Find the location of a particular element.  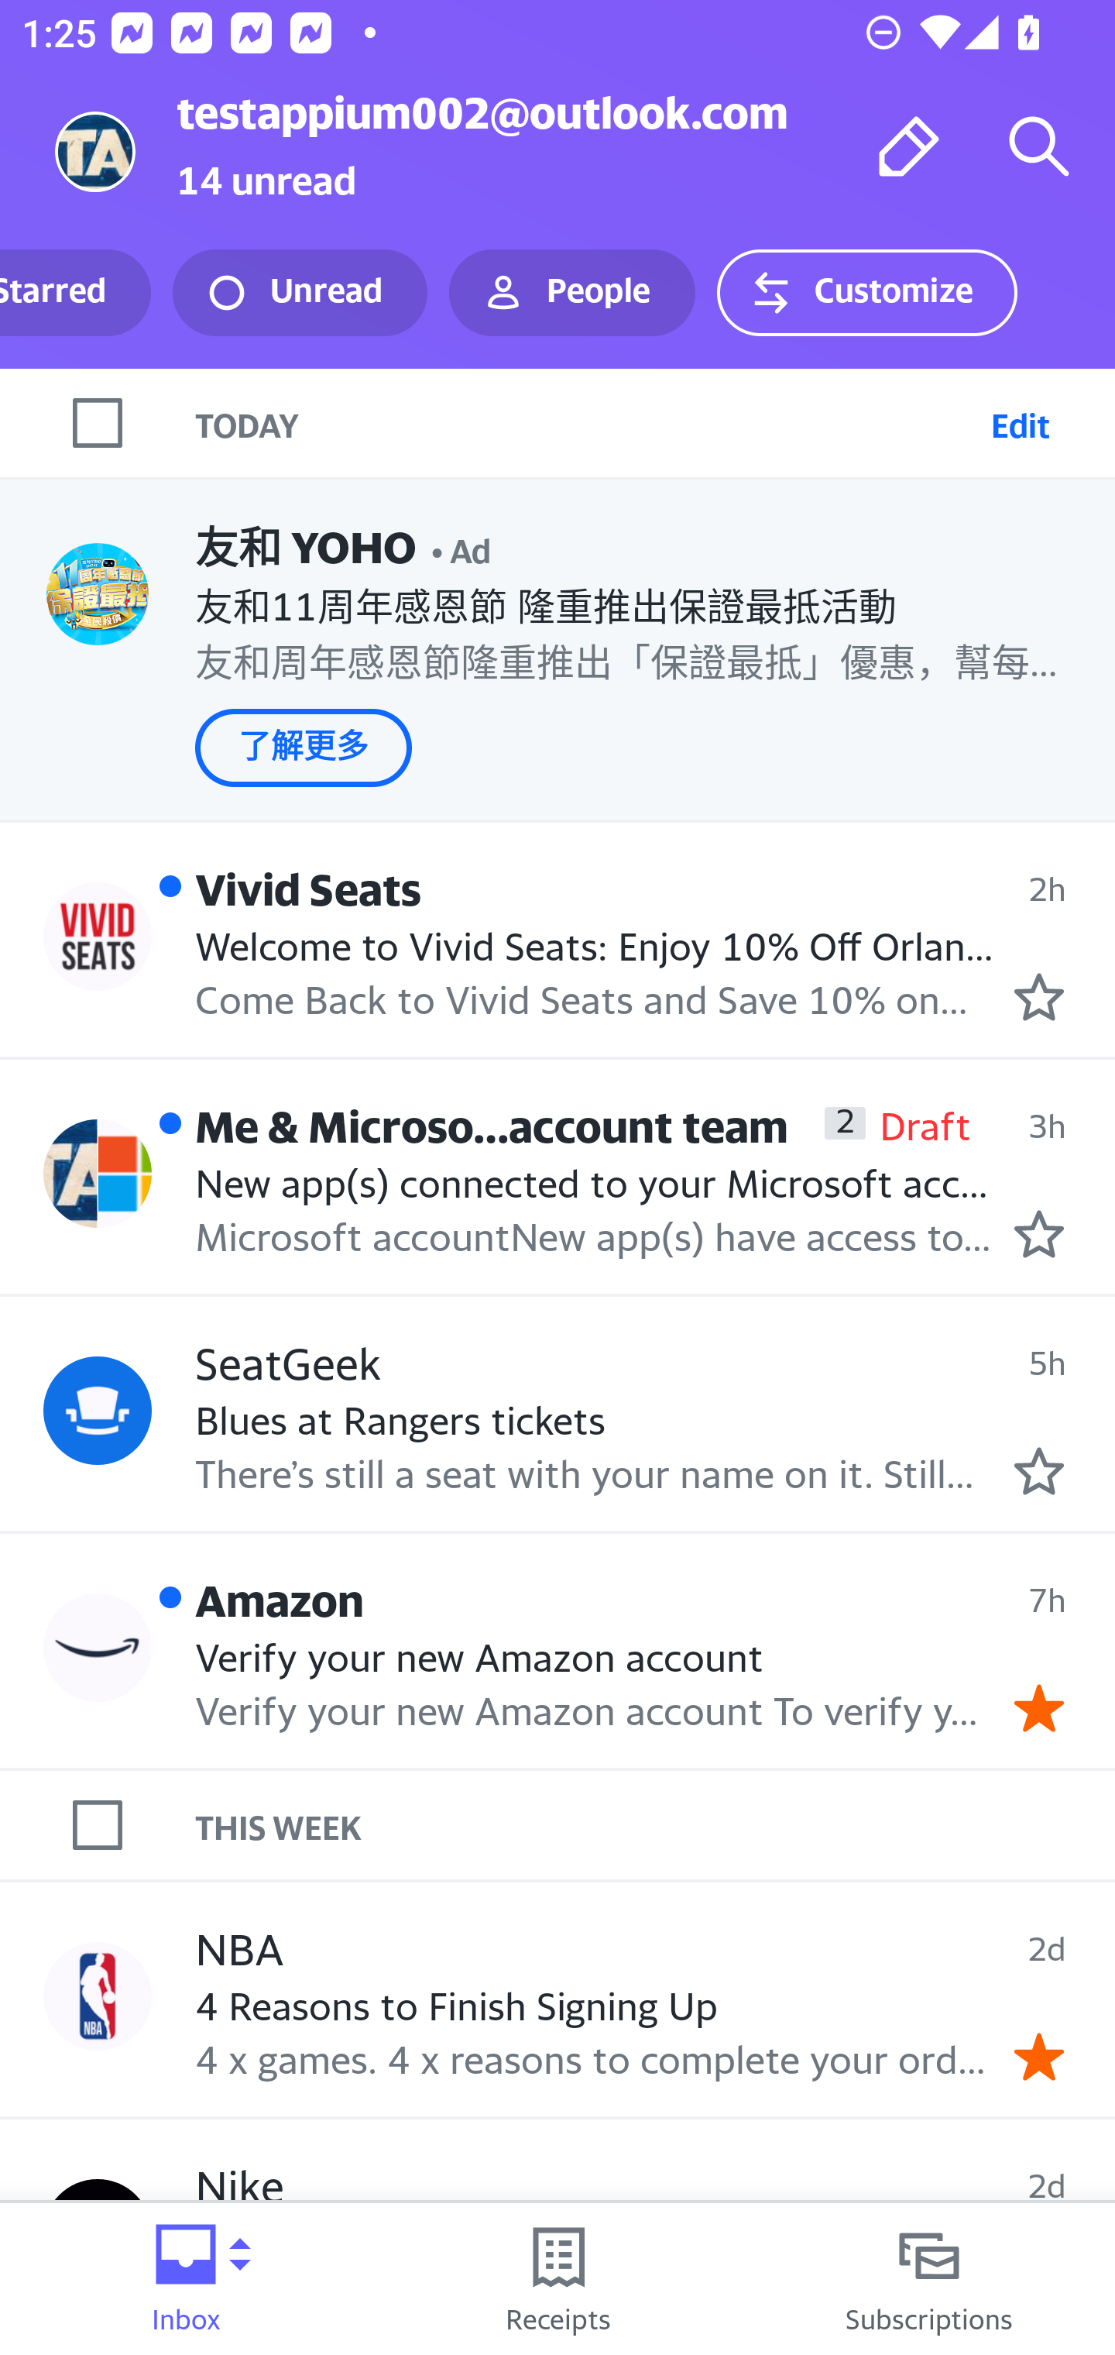

Receipts is located at coordinates (557, 2279).